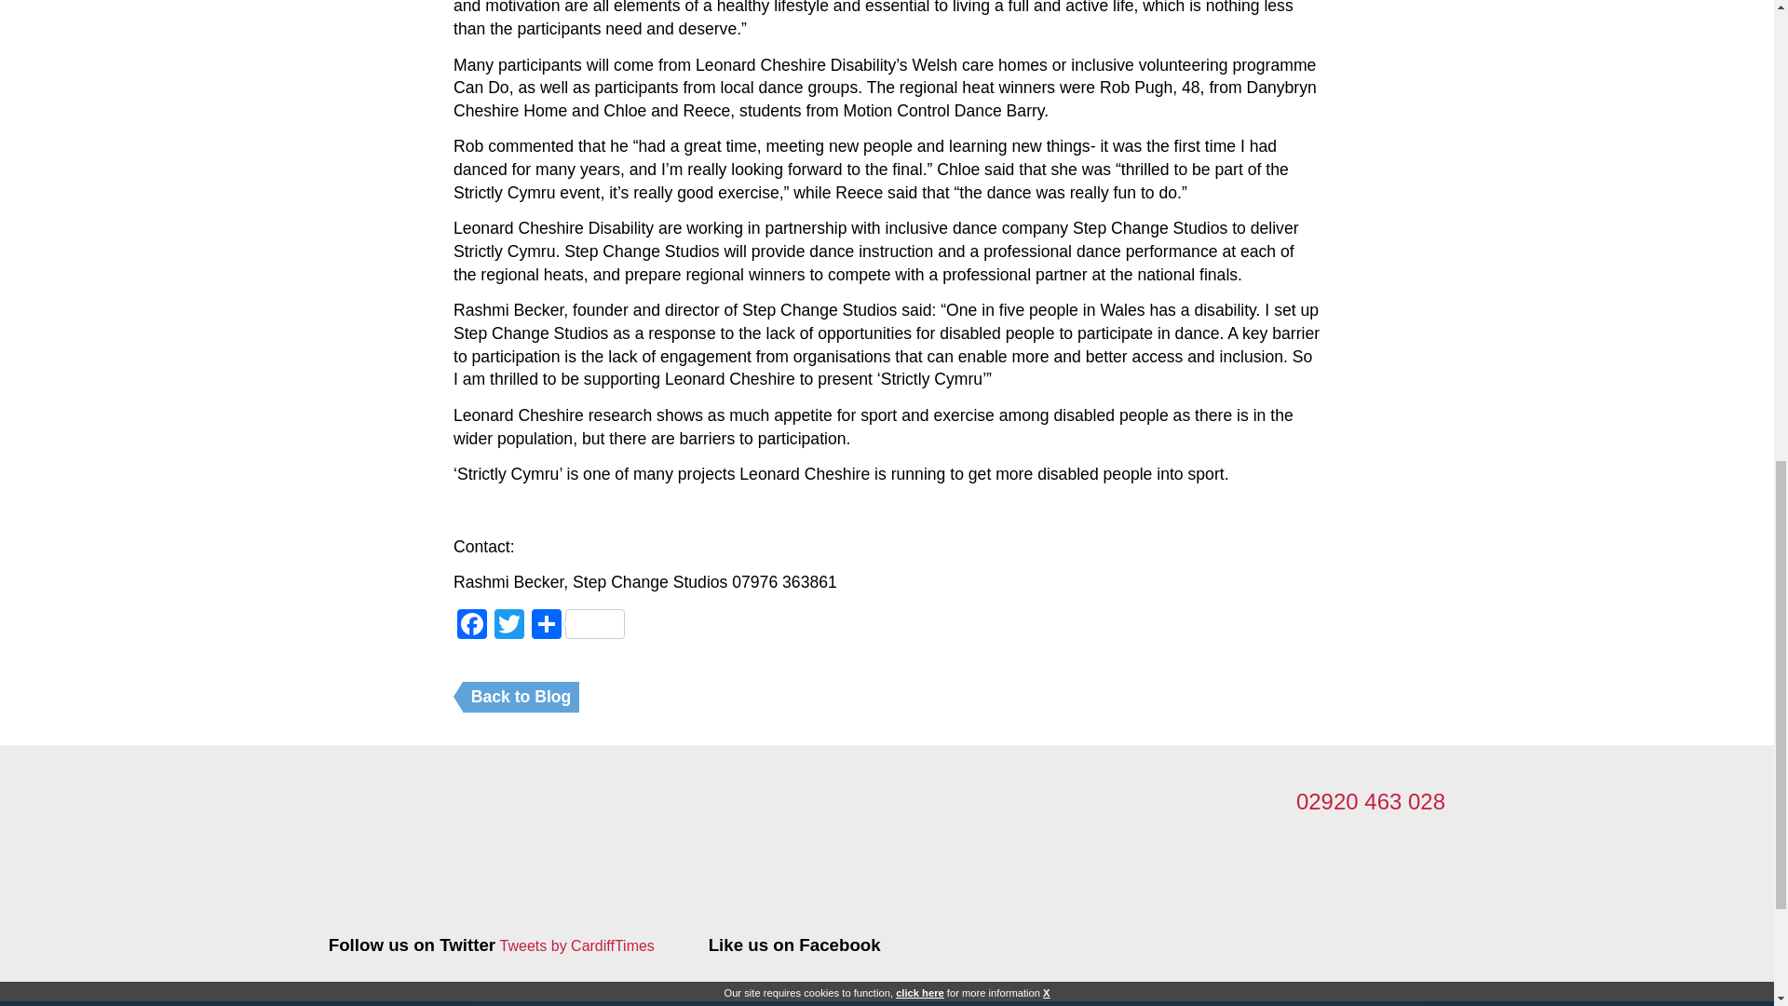 The width and height of the screenshot is (1788, 1006). Describe the element at coordinates (521, 697) in the screenshot. I see `Back to Blog` at that location.